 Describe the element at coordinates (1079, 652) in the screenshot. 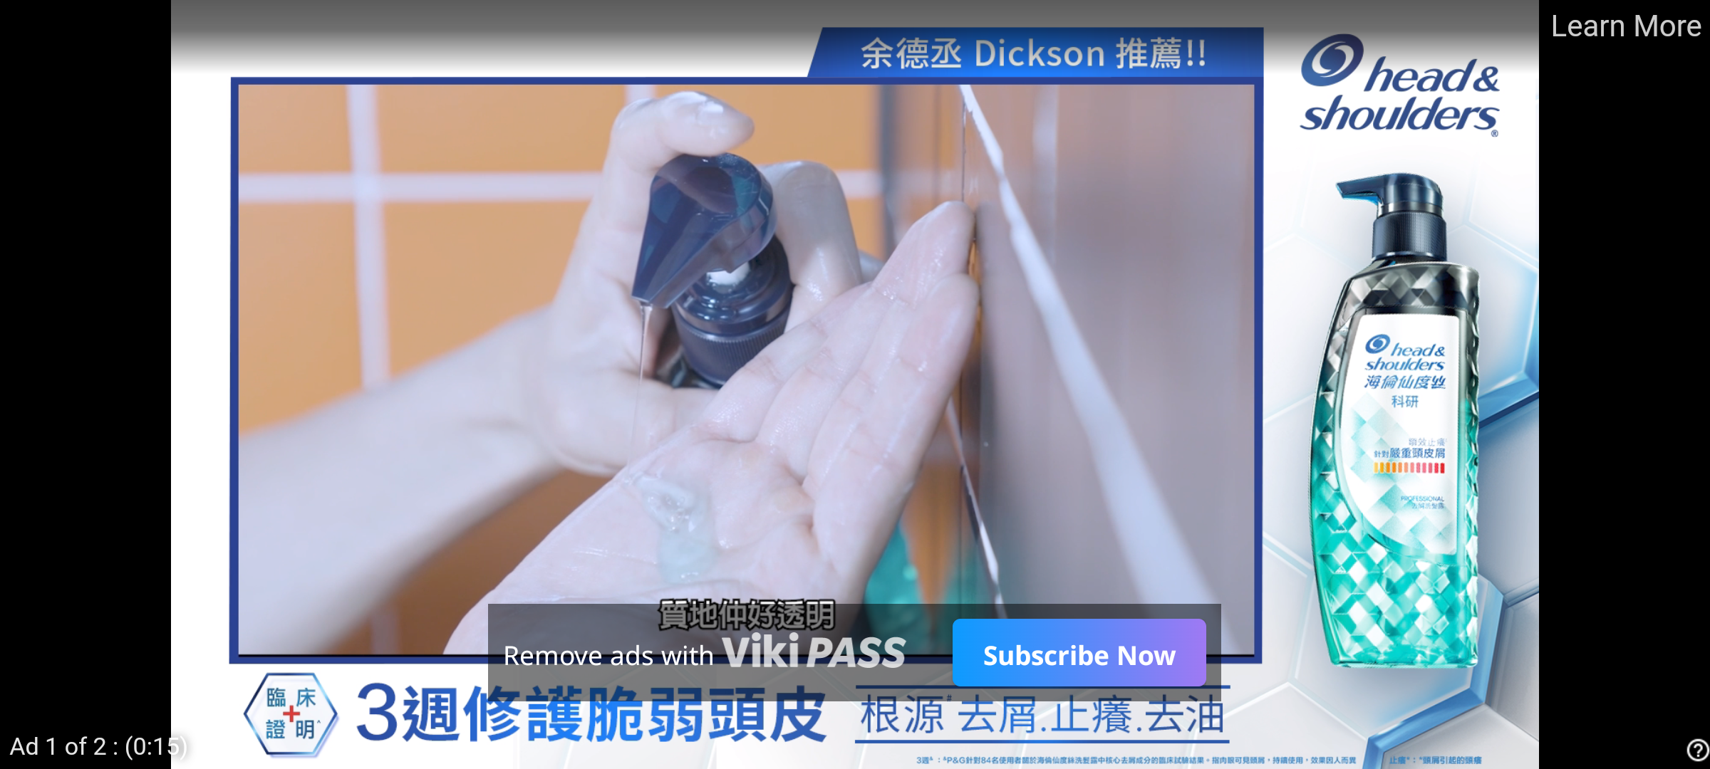

I see `Subscribe Now` at that location.